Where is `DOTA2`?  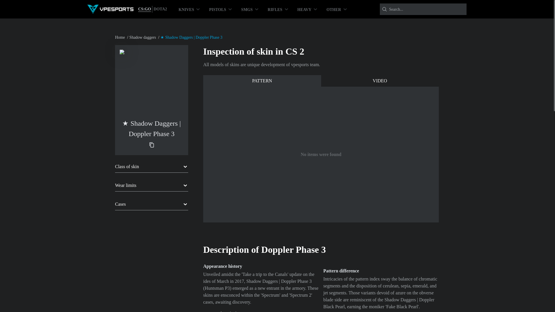 DOTA2 is located at coordinates (160, 9).